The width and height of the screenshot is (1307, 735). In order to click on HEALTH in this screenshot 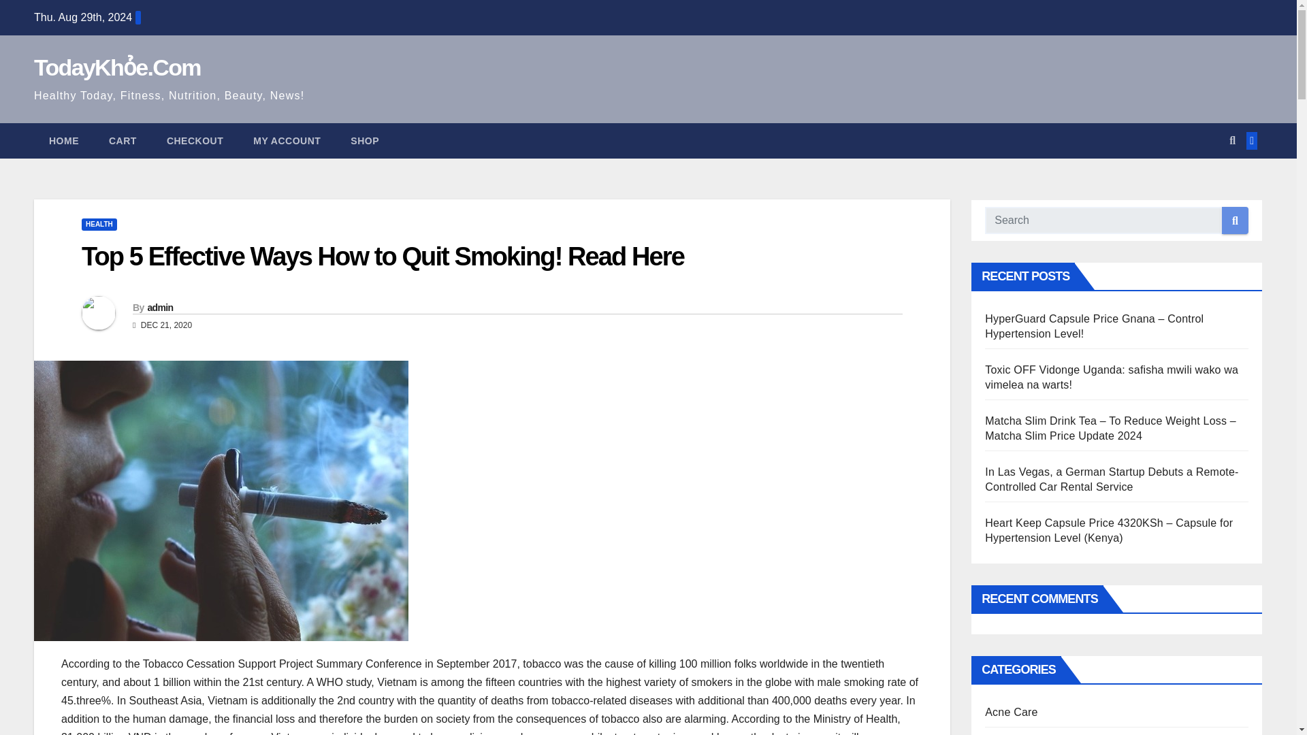, I will do `click(99, 225)`.